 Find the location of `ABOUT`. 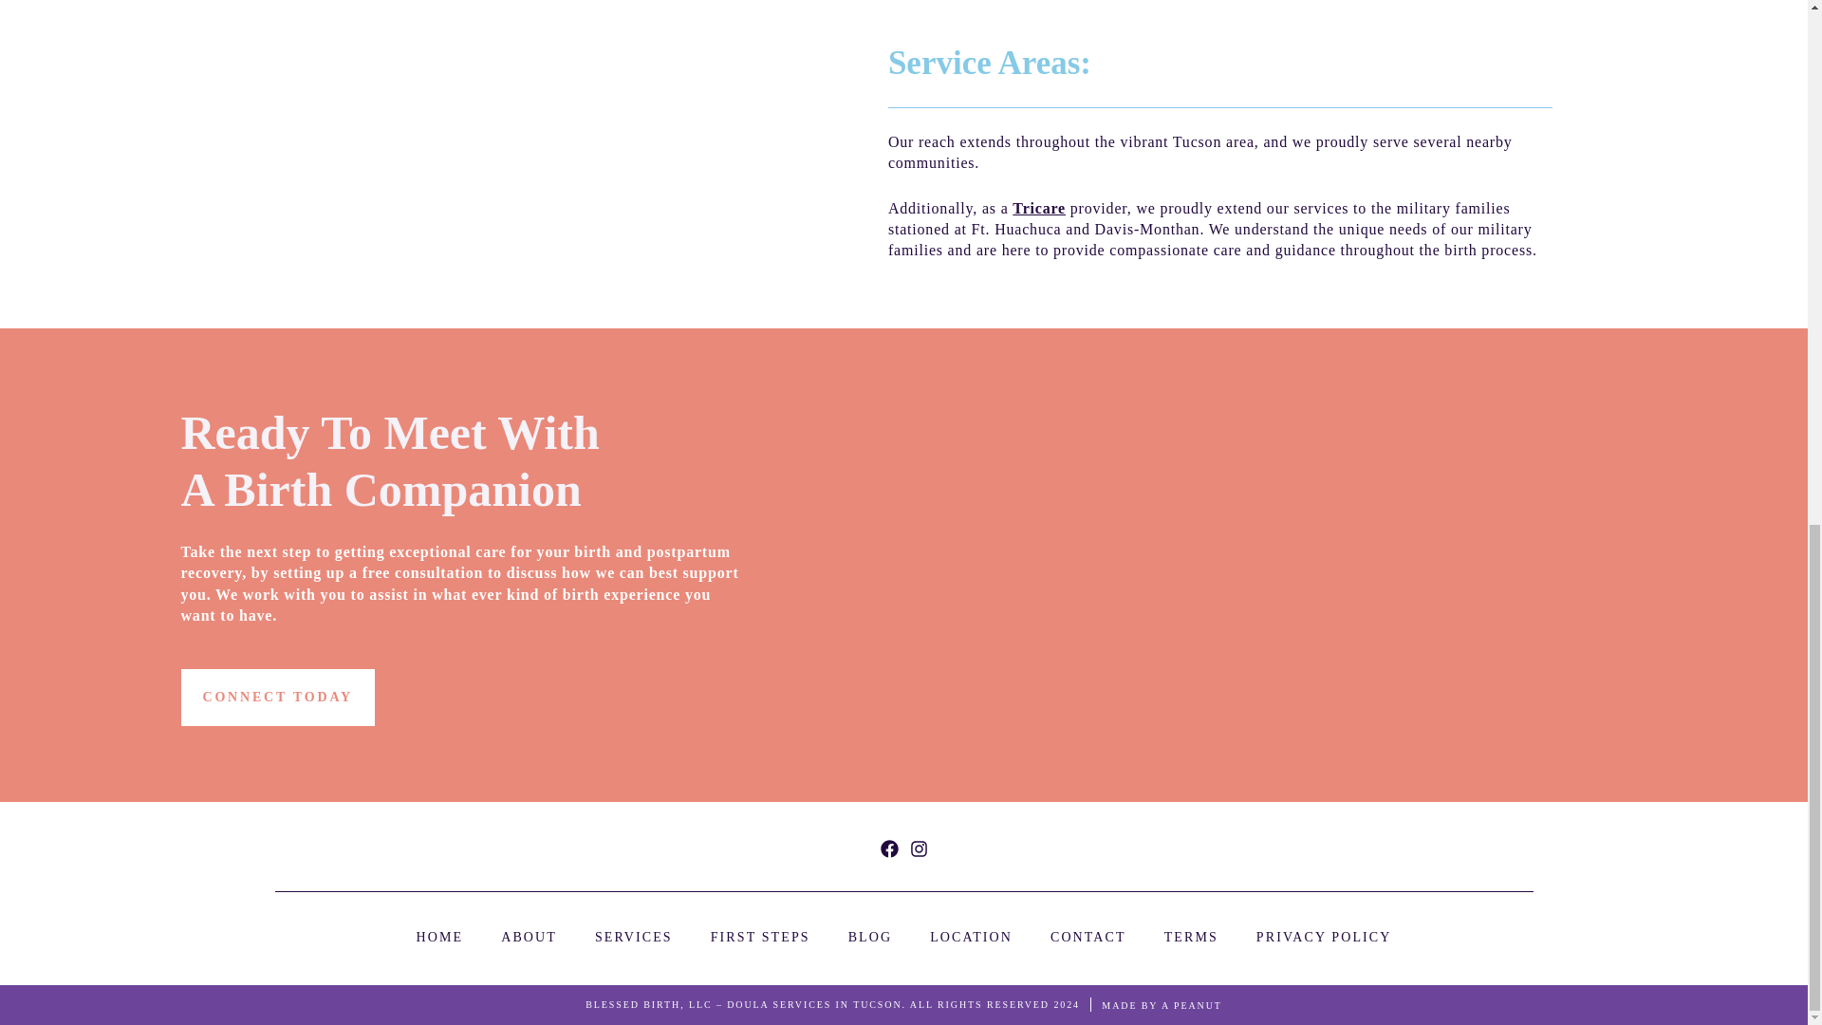

ABOUT is located at coordinates (530, 937).